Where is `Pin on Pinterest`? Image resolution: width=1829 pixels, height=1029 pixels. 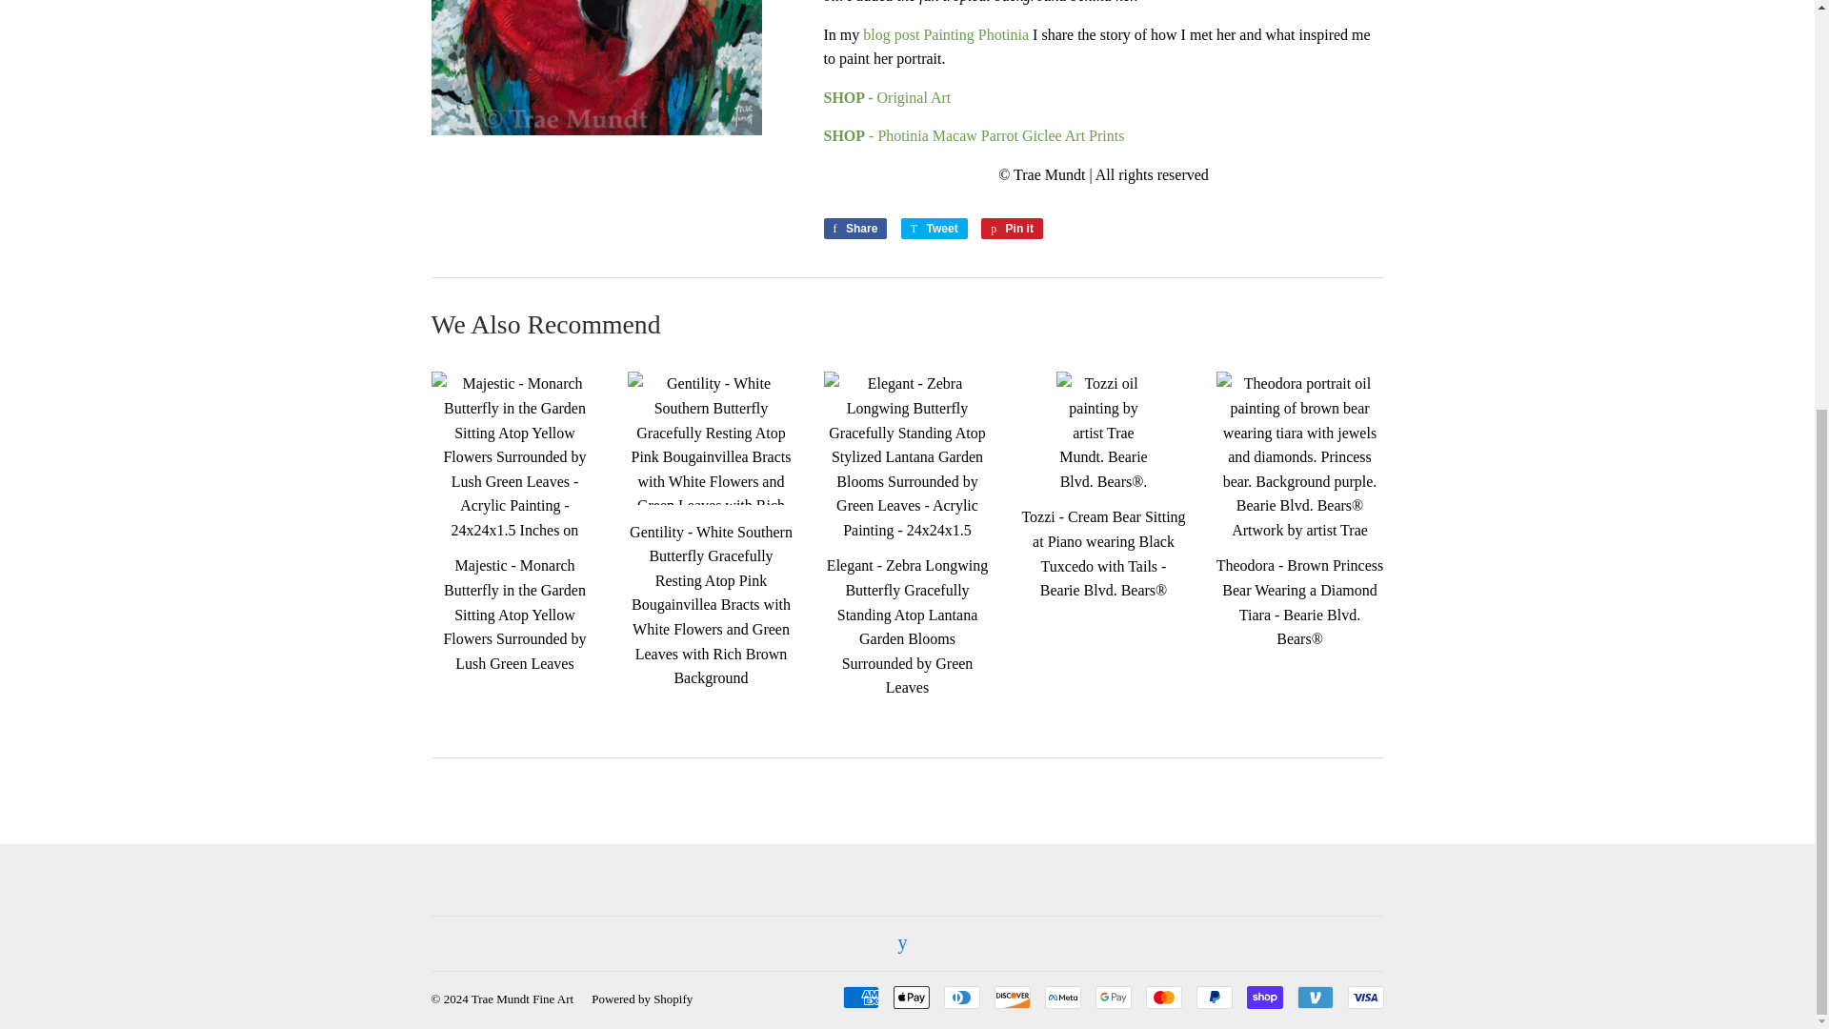
Pin on Pinterest is located at coordinates (1012, 228).